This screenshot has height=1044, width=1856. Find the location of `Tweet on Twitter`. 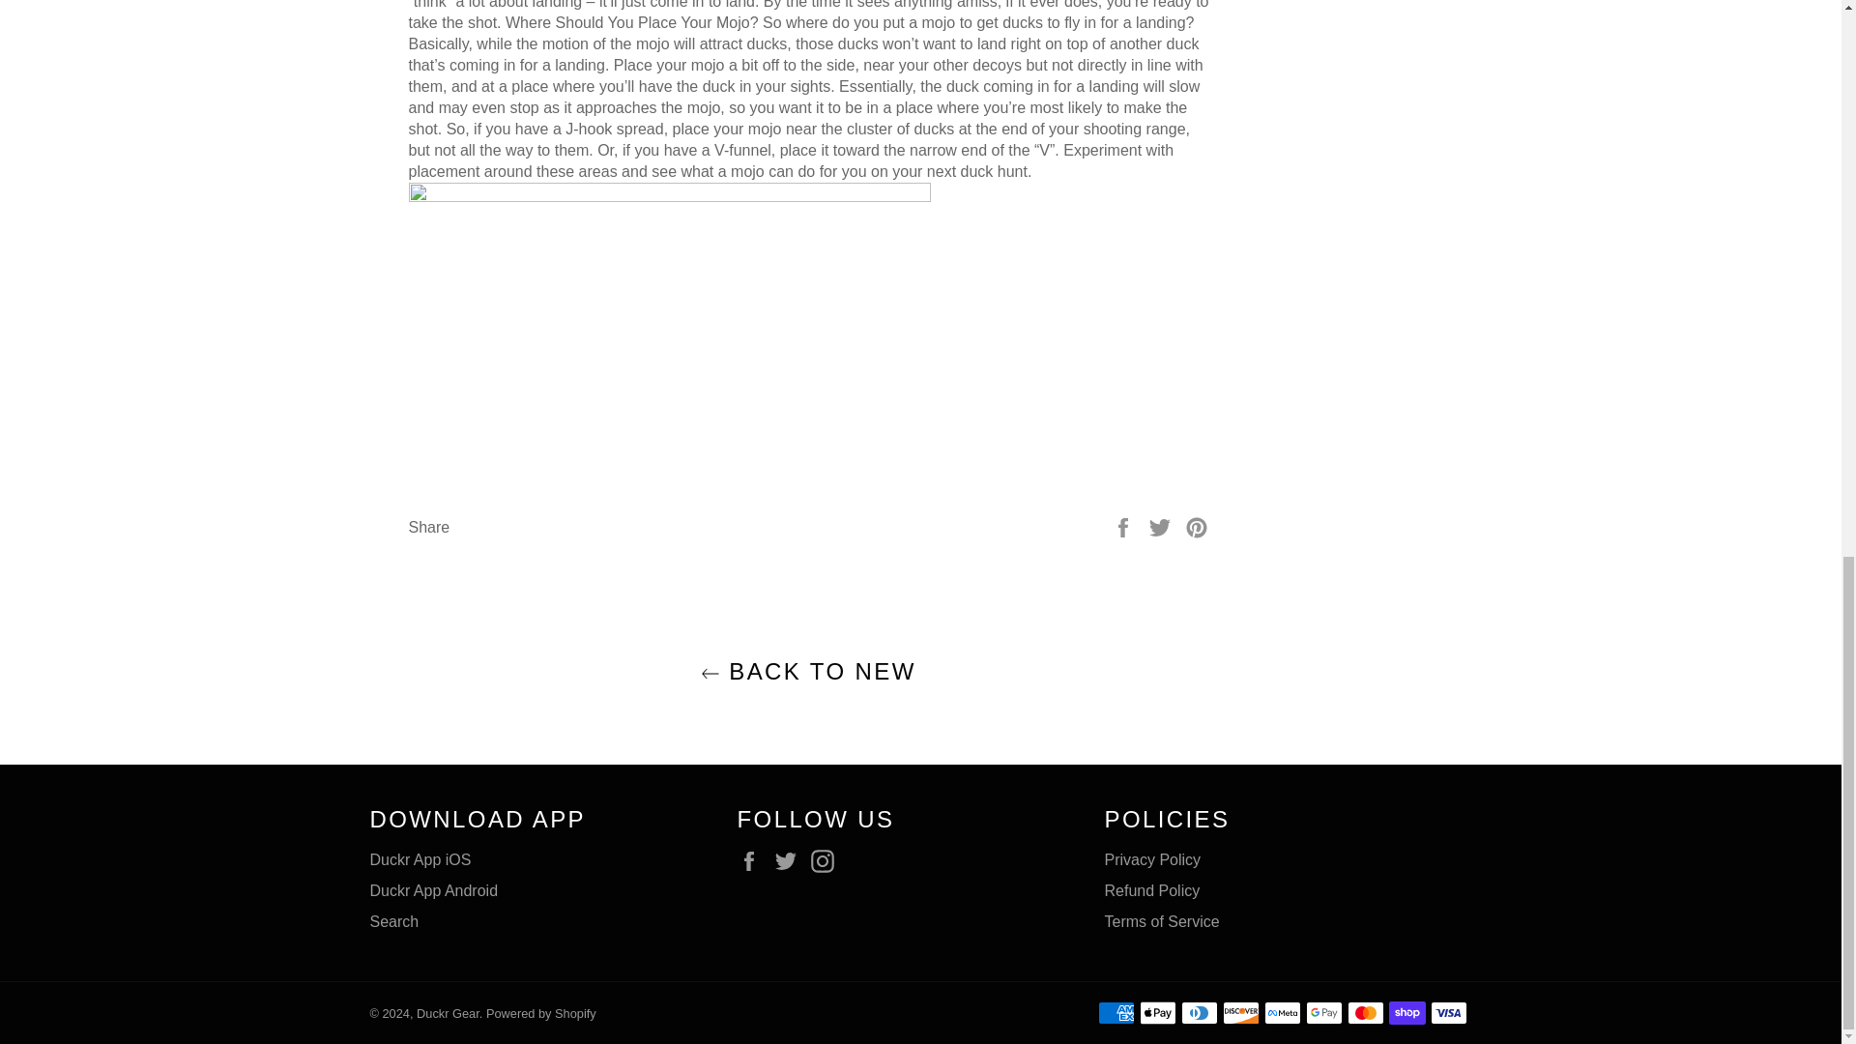

Tweet on Twitter is located at coordinates (1162, 527).